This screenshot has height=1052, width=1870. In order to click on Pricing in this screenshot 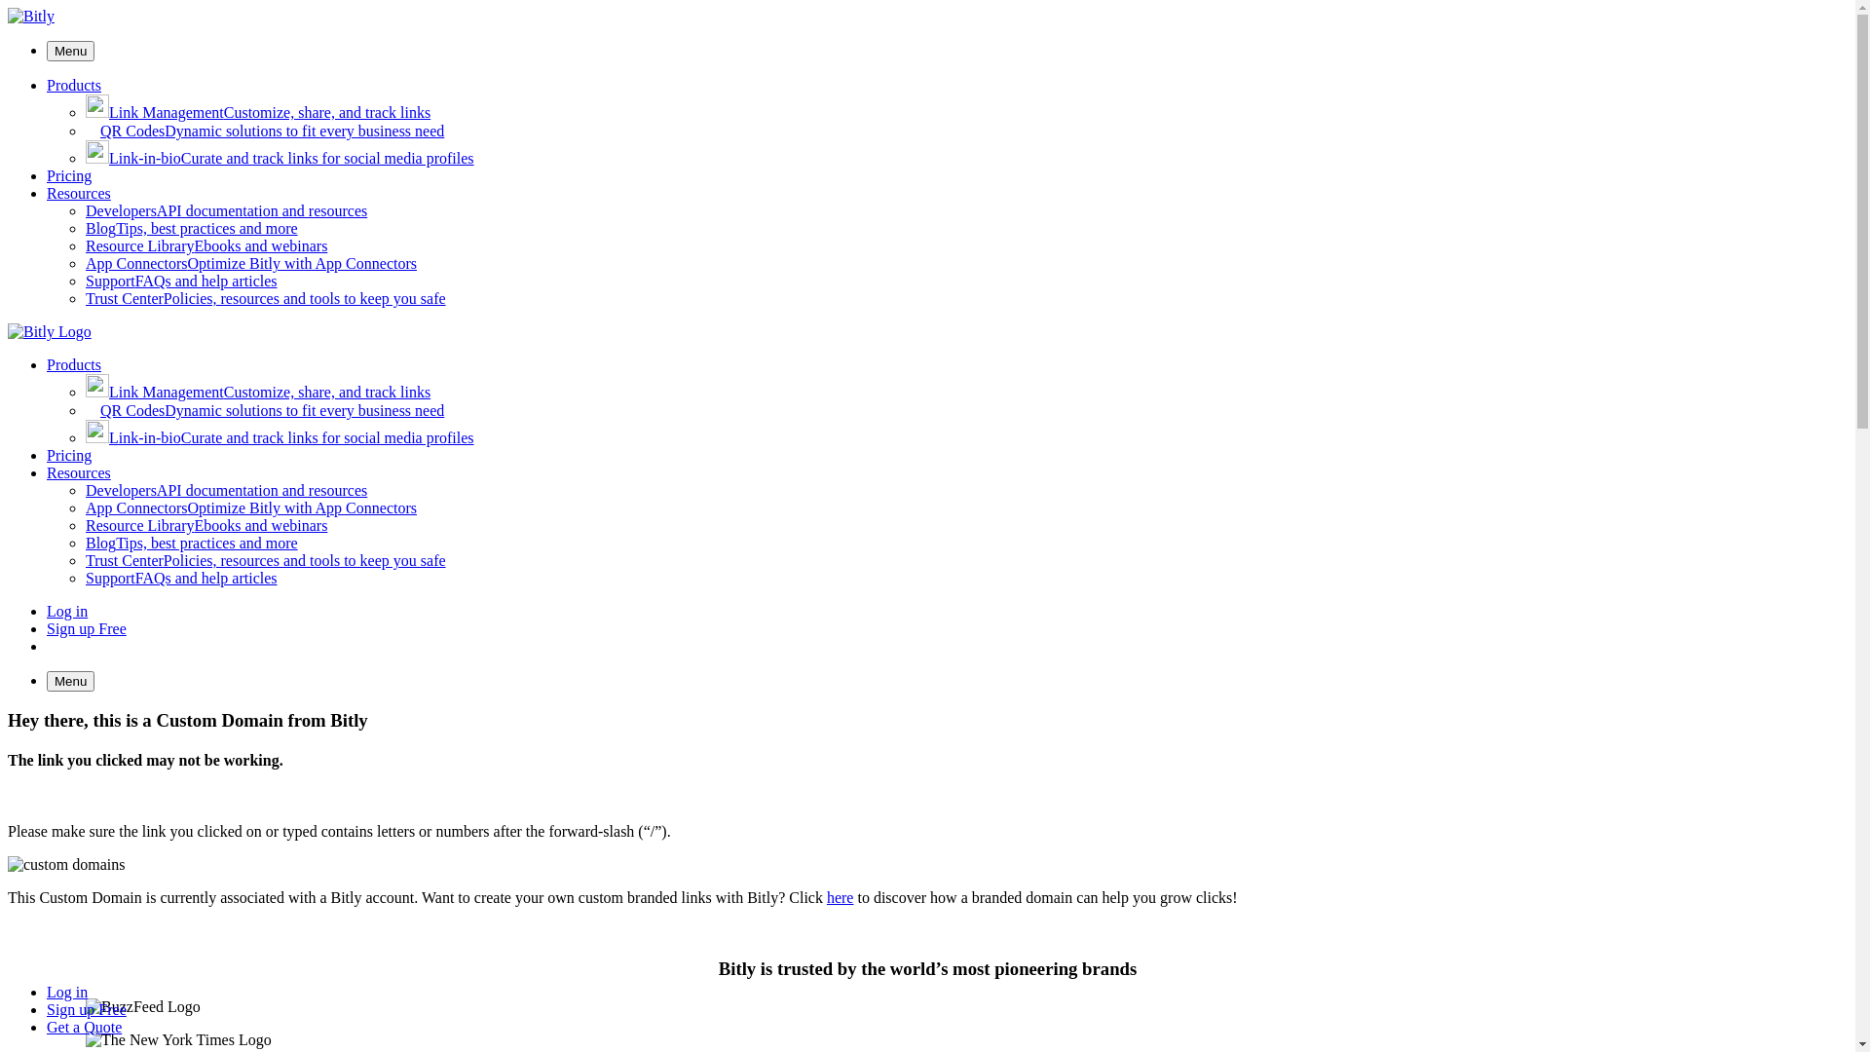, I will do `click(69, 175)`.